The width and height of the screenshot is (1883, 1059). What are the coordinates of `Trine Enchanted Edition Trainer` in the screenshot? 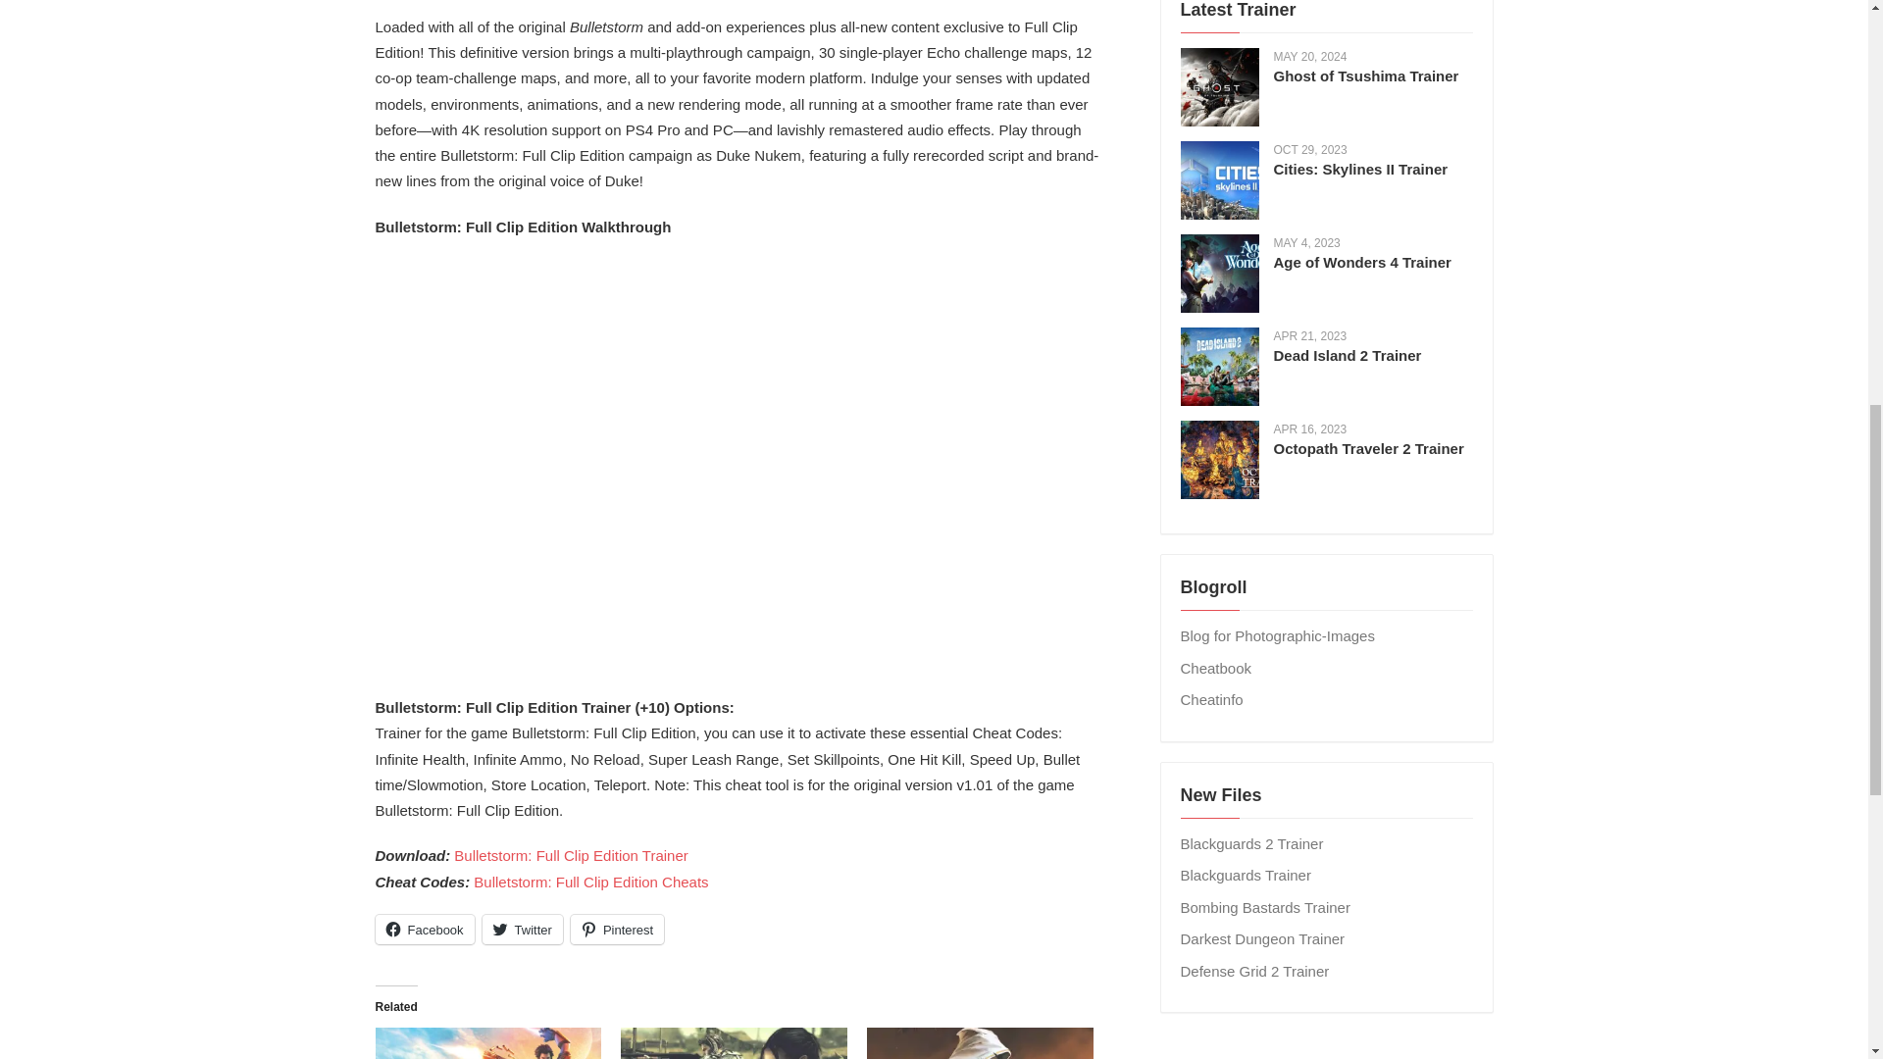 It's located at (980, 1043).